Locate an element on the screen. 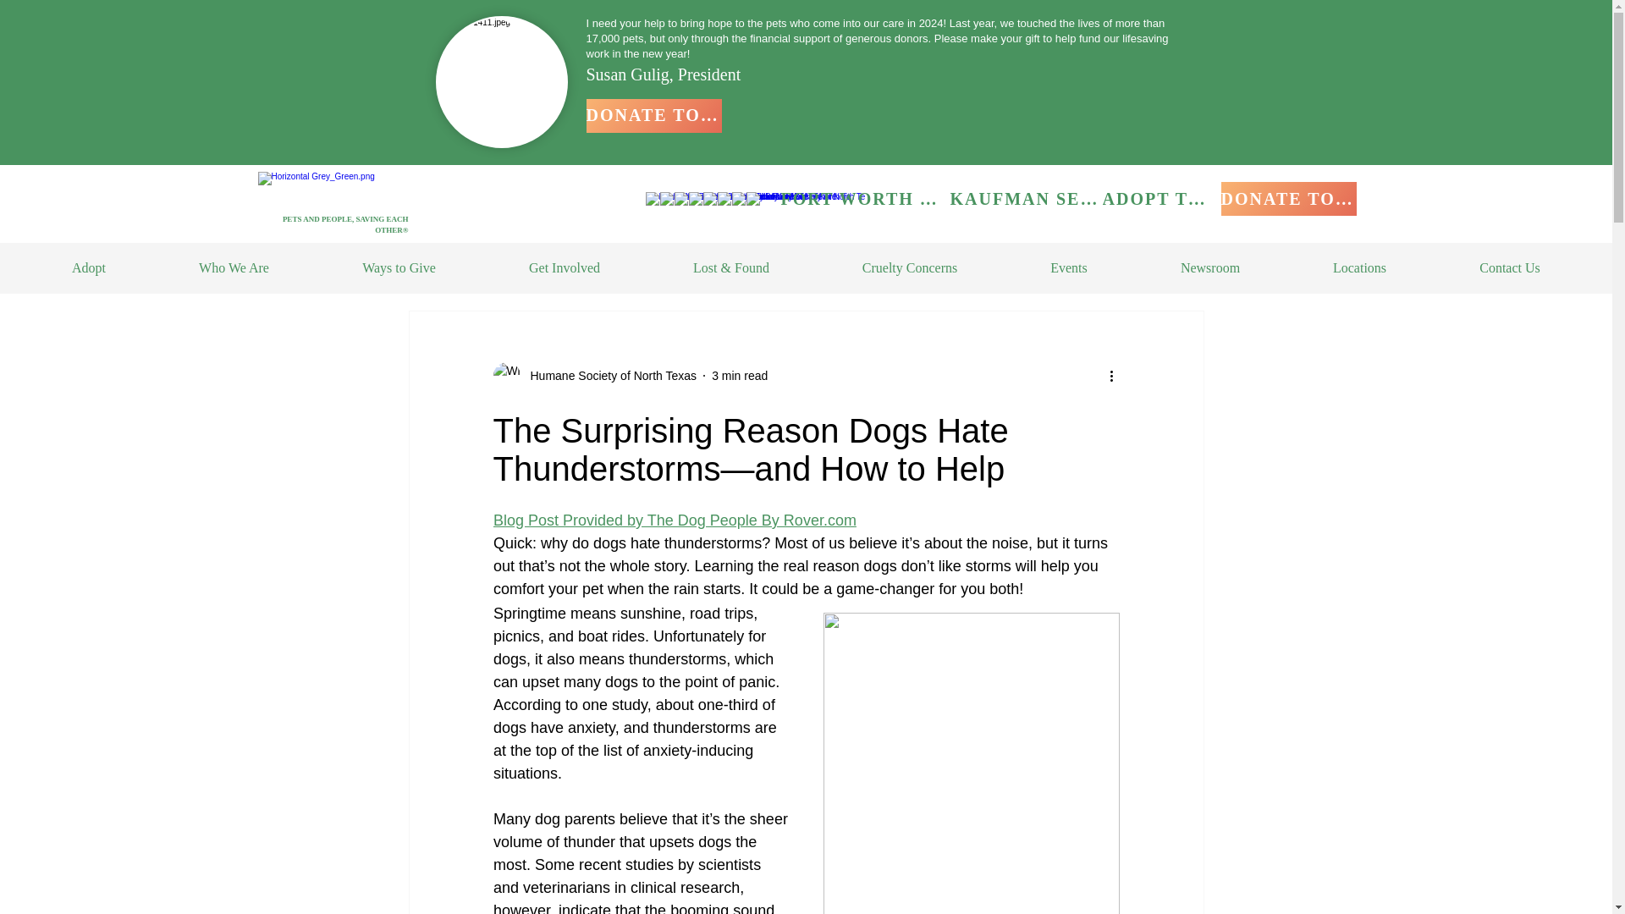 The width and height of the screenshot is (1625, 914). ADOPT TODAY is located at coordinates (1160, 198).